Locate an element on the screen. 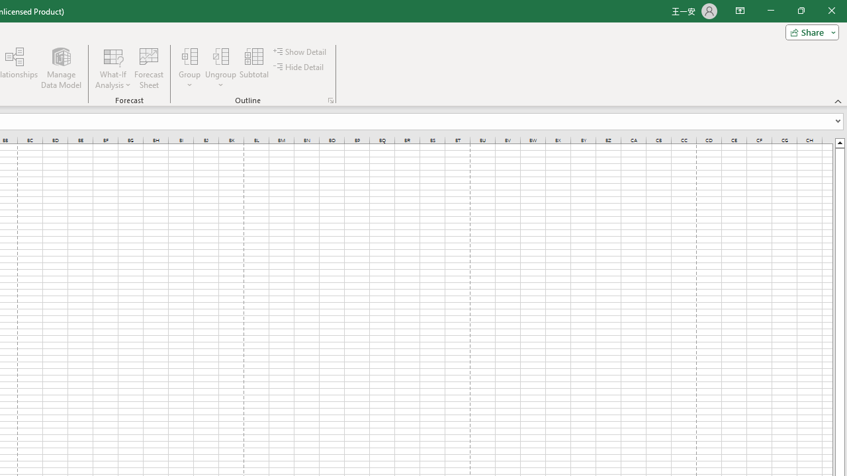 This screenshot has width=847, height=476. Group and Outline Settings is located at coordinates (331, 100).